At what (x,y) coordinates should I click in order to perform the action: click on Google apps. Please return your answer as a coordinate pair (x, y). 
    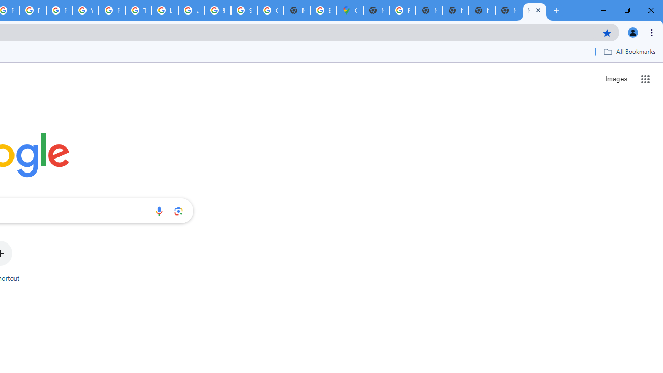
    Looking at the image, I should click on (645, 79).